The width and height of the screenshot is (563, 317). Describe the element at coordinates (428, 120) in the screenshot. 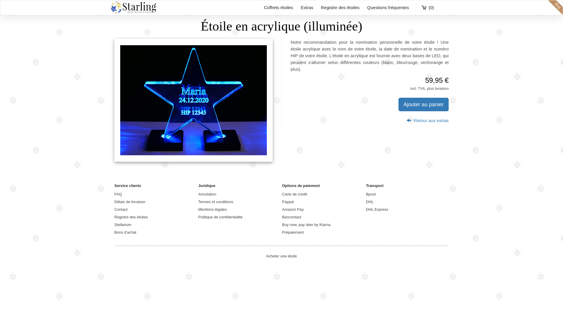

I see `Retour aux extras` at that location.